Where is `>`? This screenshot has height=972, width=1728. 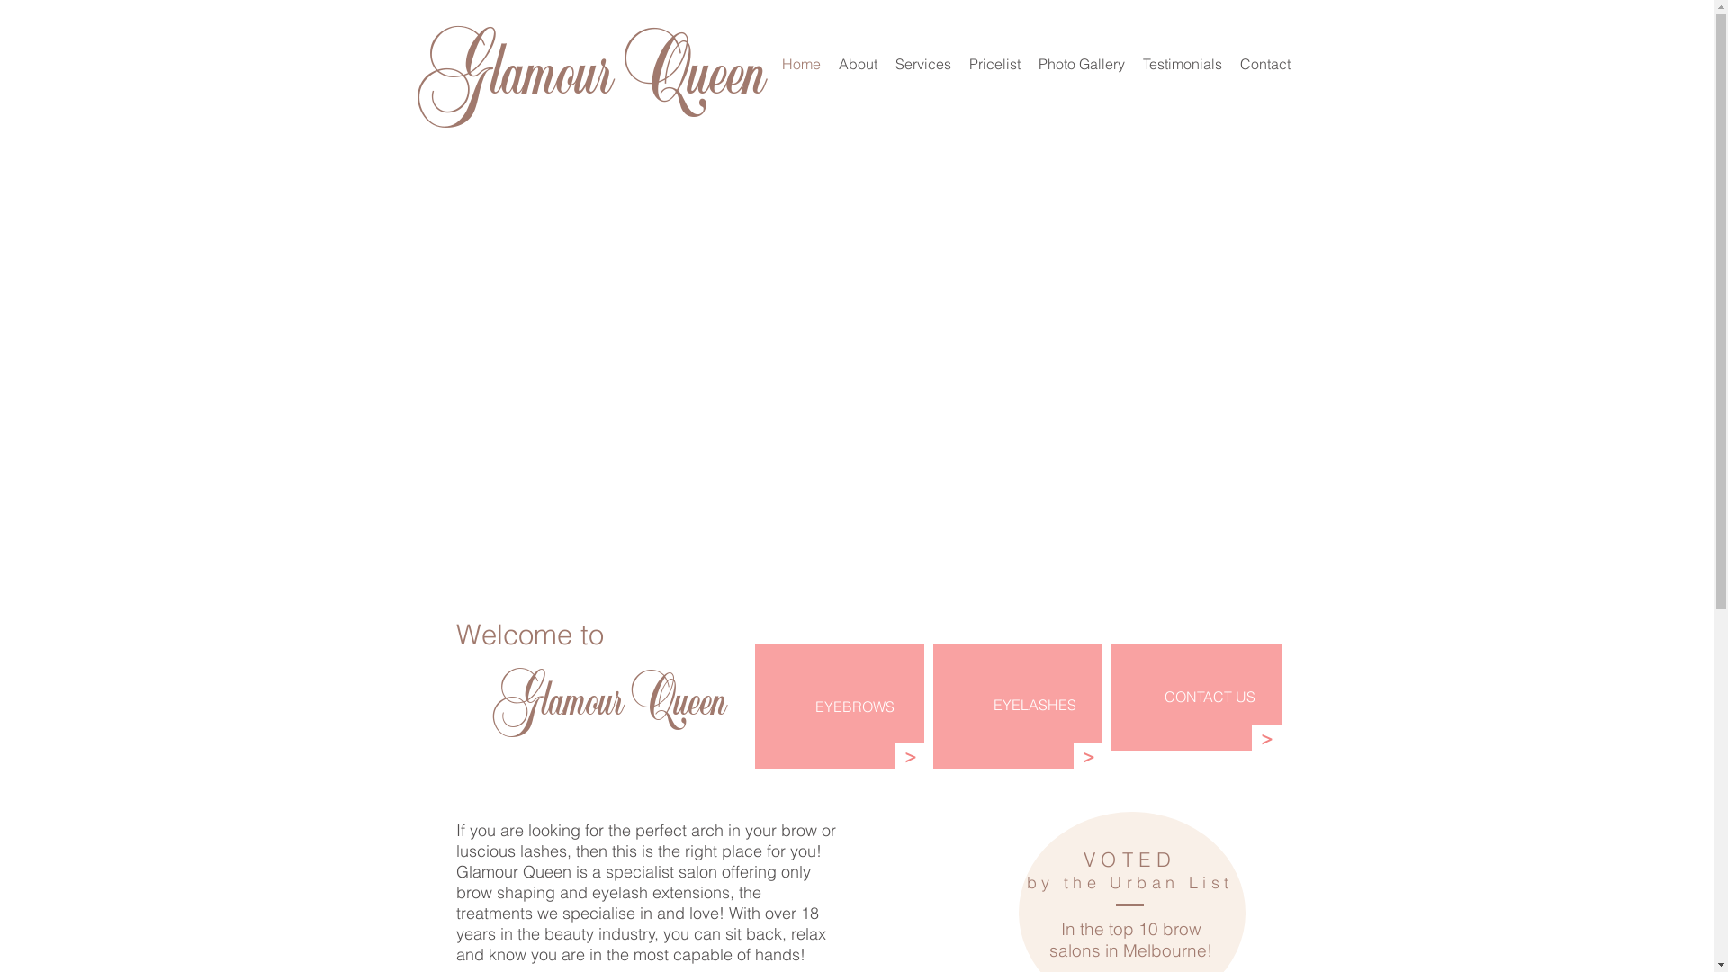 > is located at coordinates (909, 756).